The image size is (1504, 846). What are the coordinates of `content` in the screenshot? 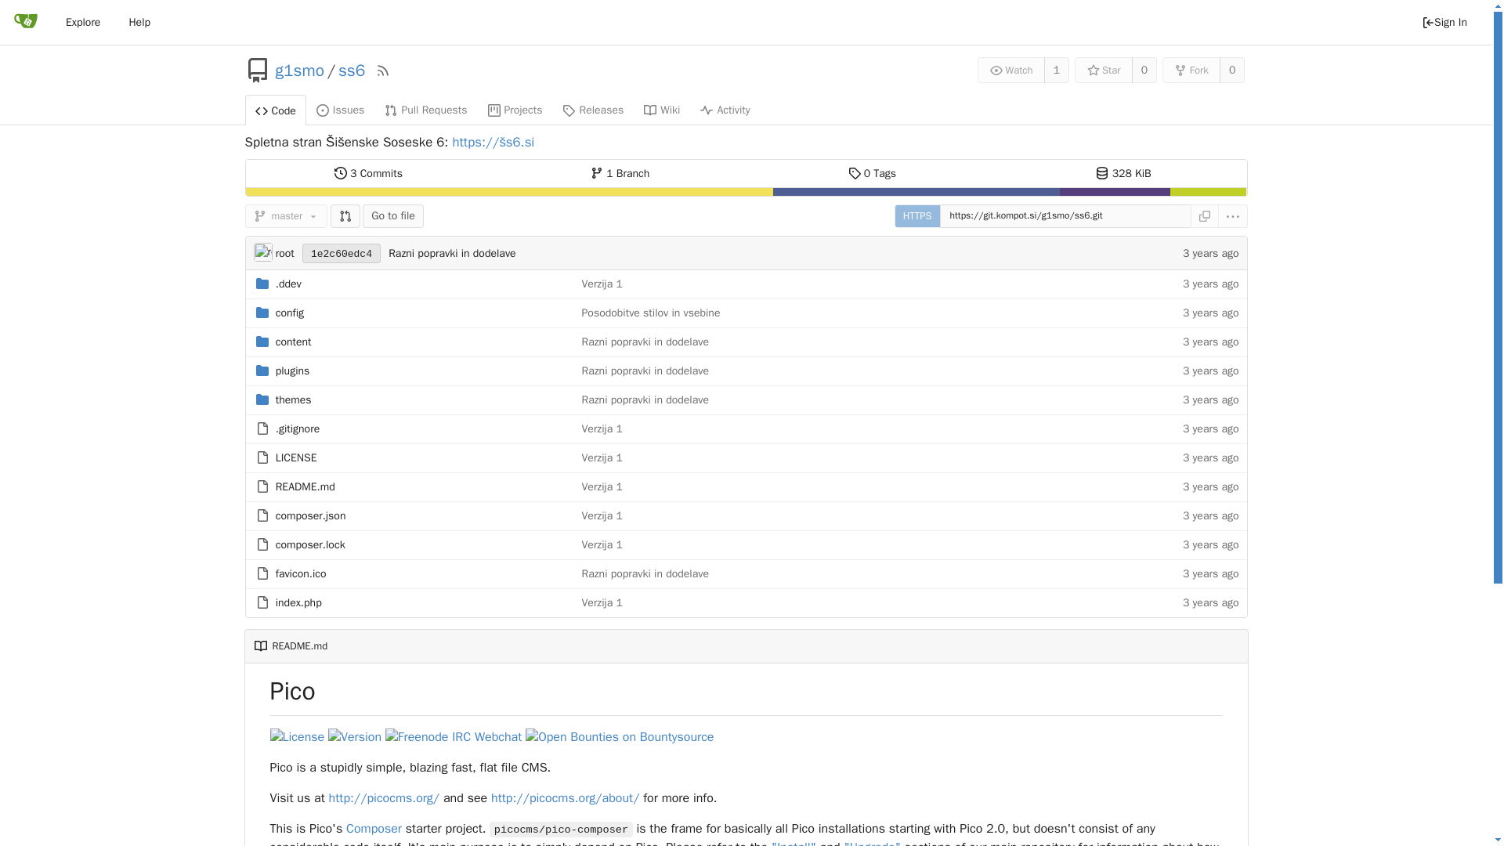 It's located at (293, 342).